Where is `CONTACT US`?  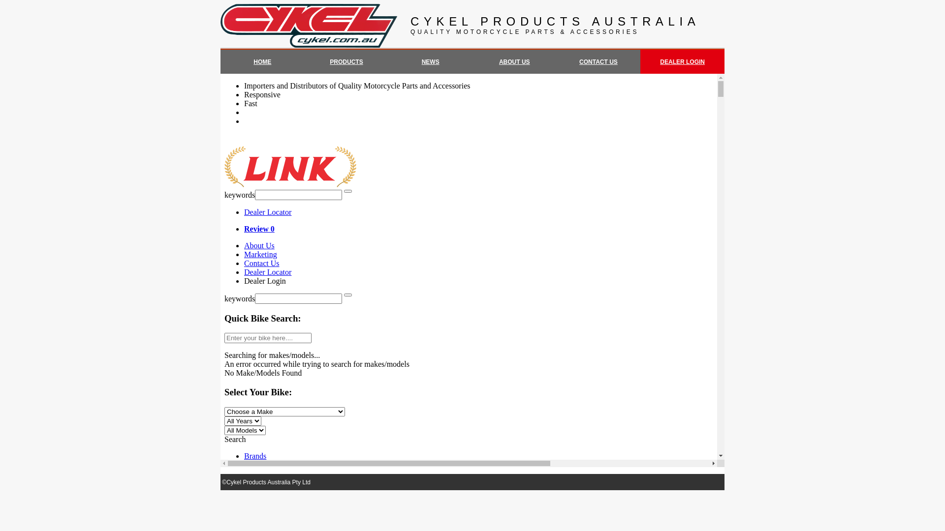 CONTACT US is located at coordinates (598, 61).